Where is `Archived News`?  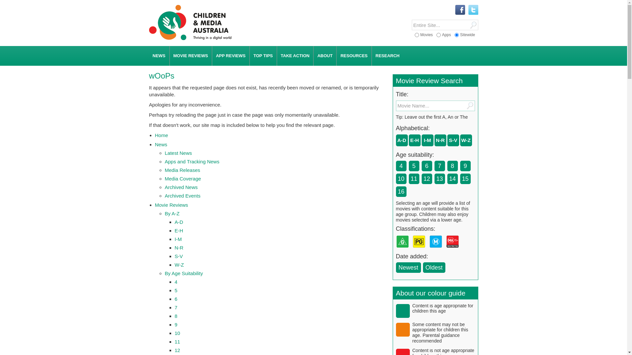
Archived News is located at coordinates (181, 187).